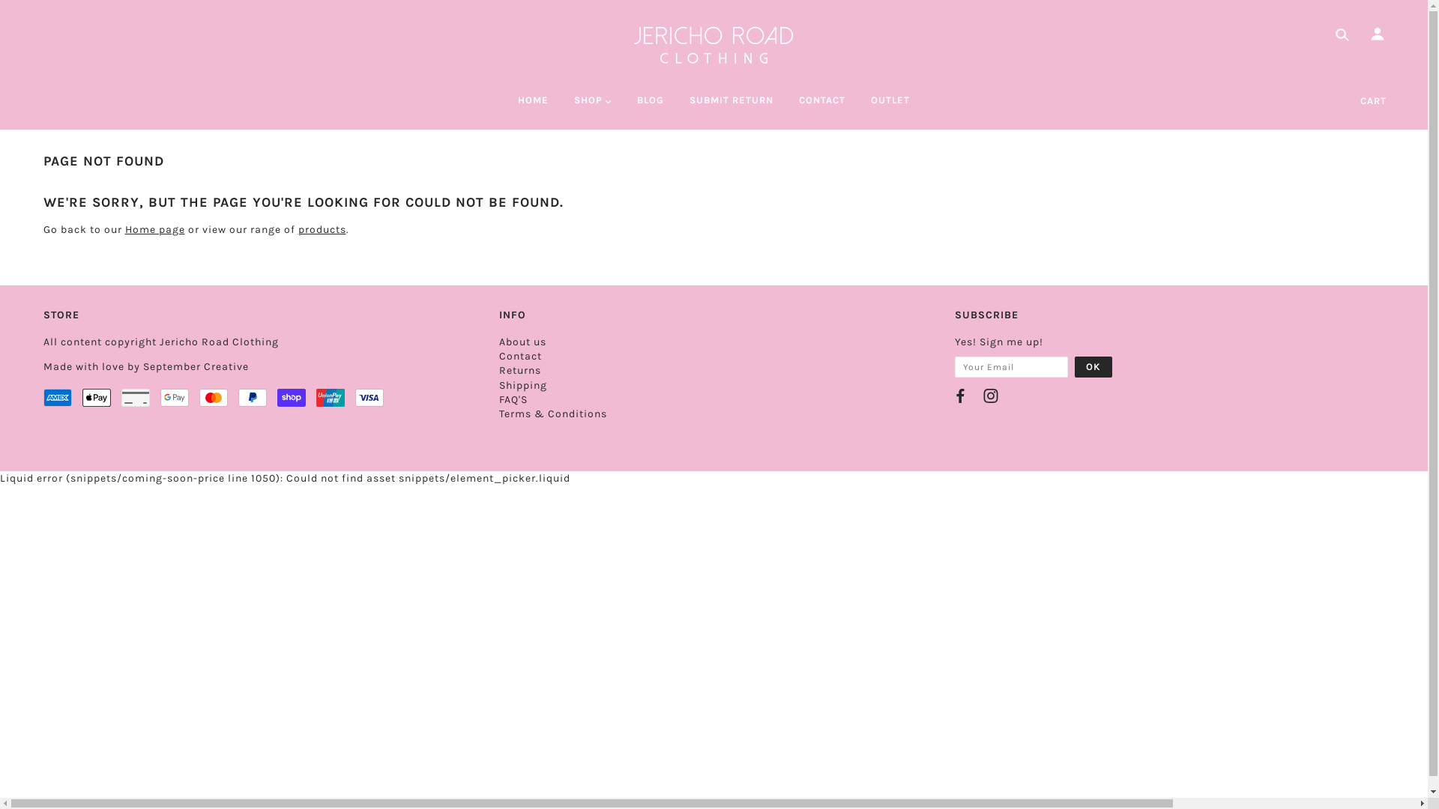 The image size is (1439, 809). Describe the element at coordinates (651, 106) in the screenshot. I see `BLOG` at that location.